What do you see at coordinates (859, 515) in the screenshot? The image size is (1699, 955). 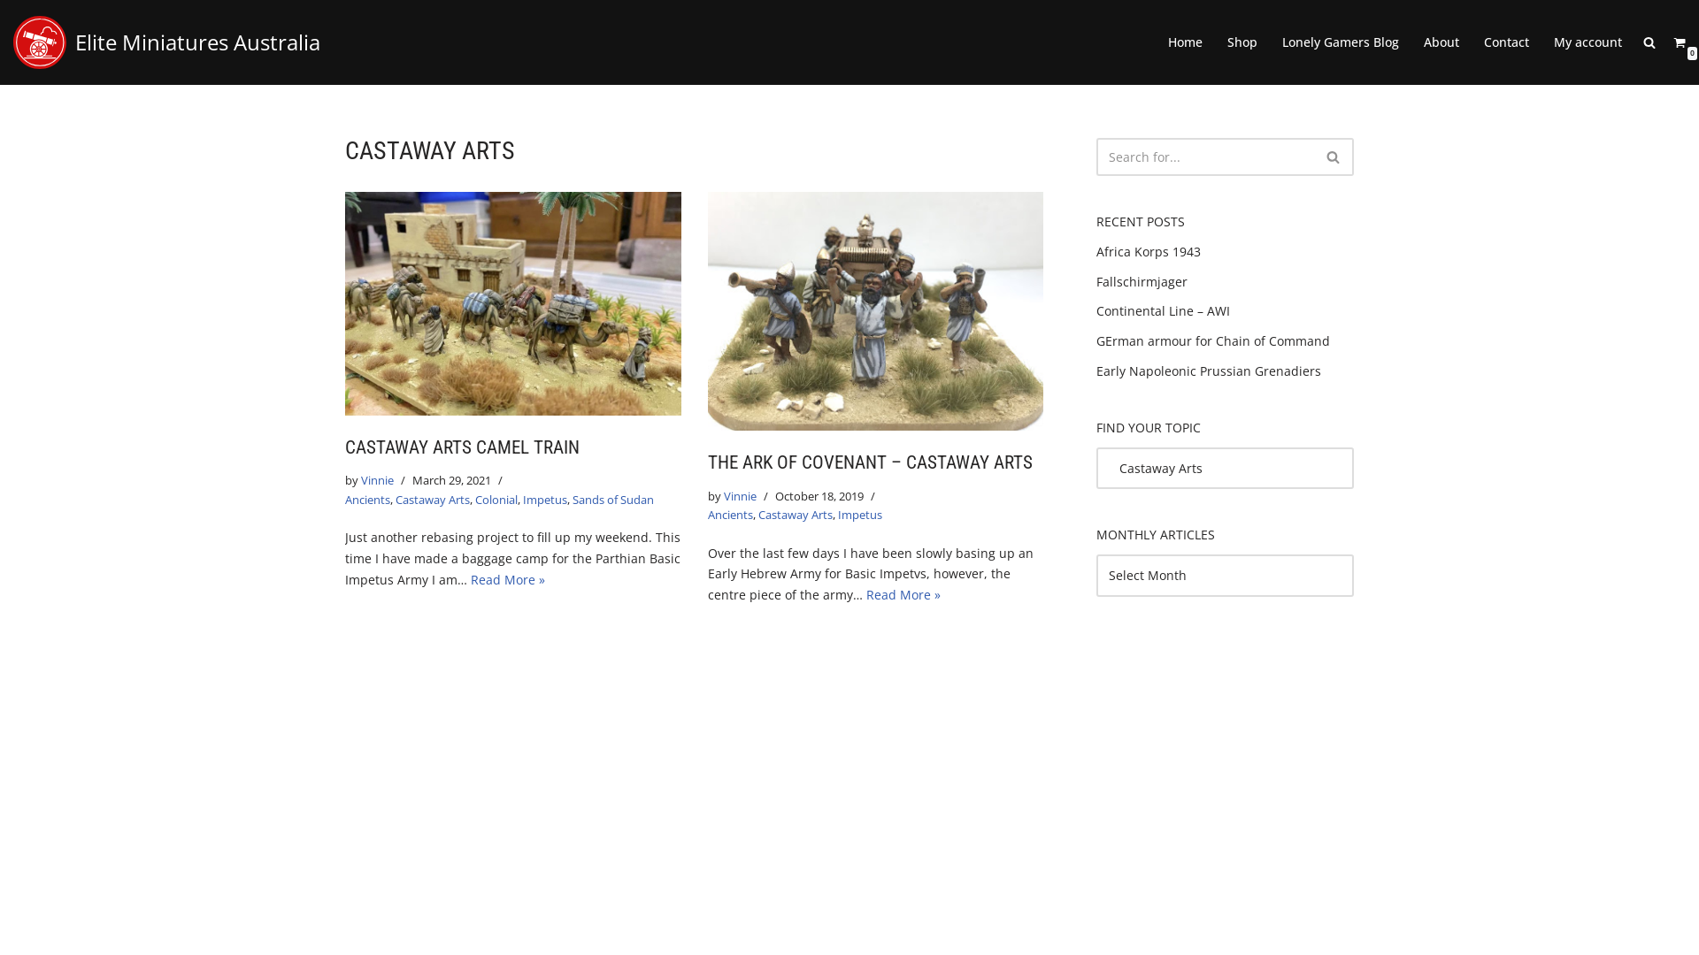 I see `Impetus` at bounding box center [859, 515].